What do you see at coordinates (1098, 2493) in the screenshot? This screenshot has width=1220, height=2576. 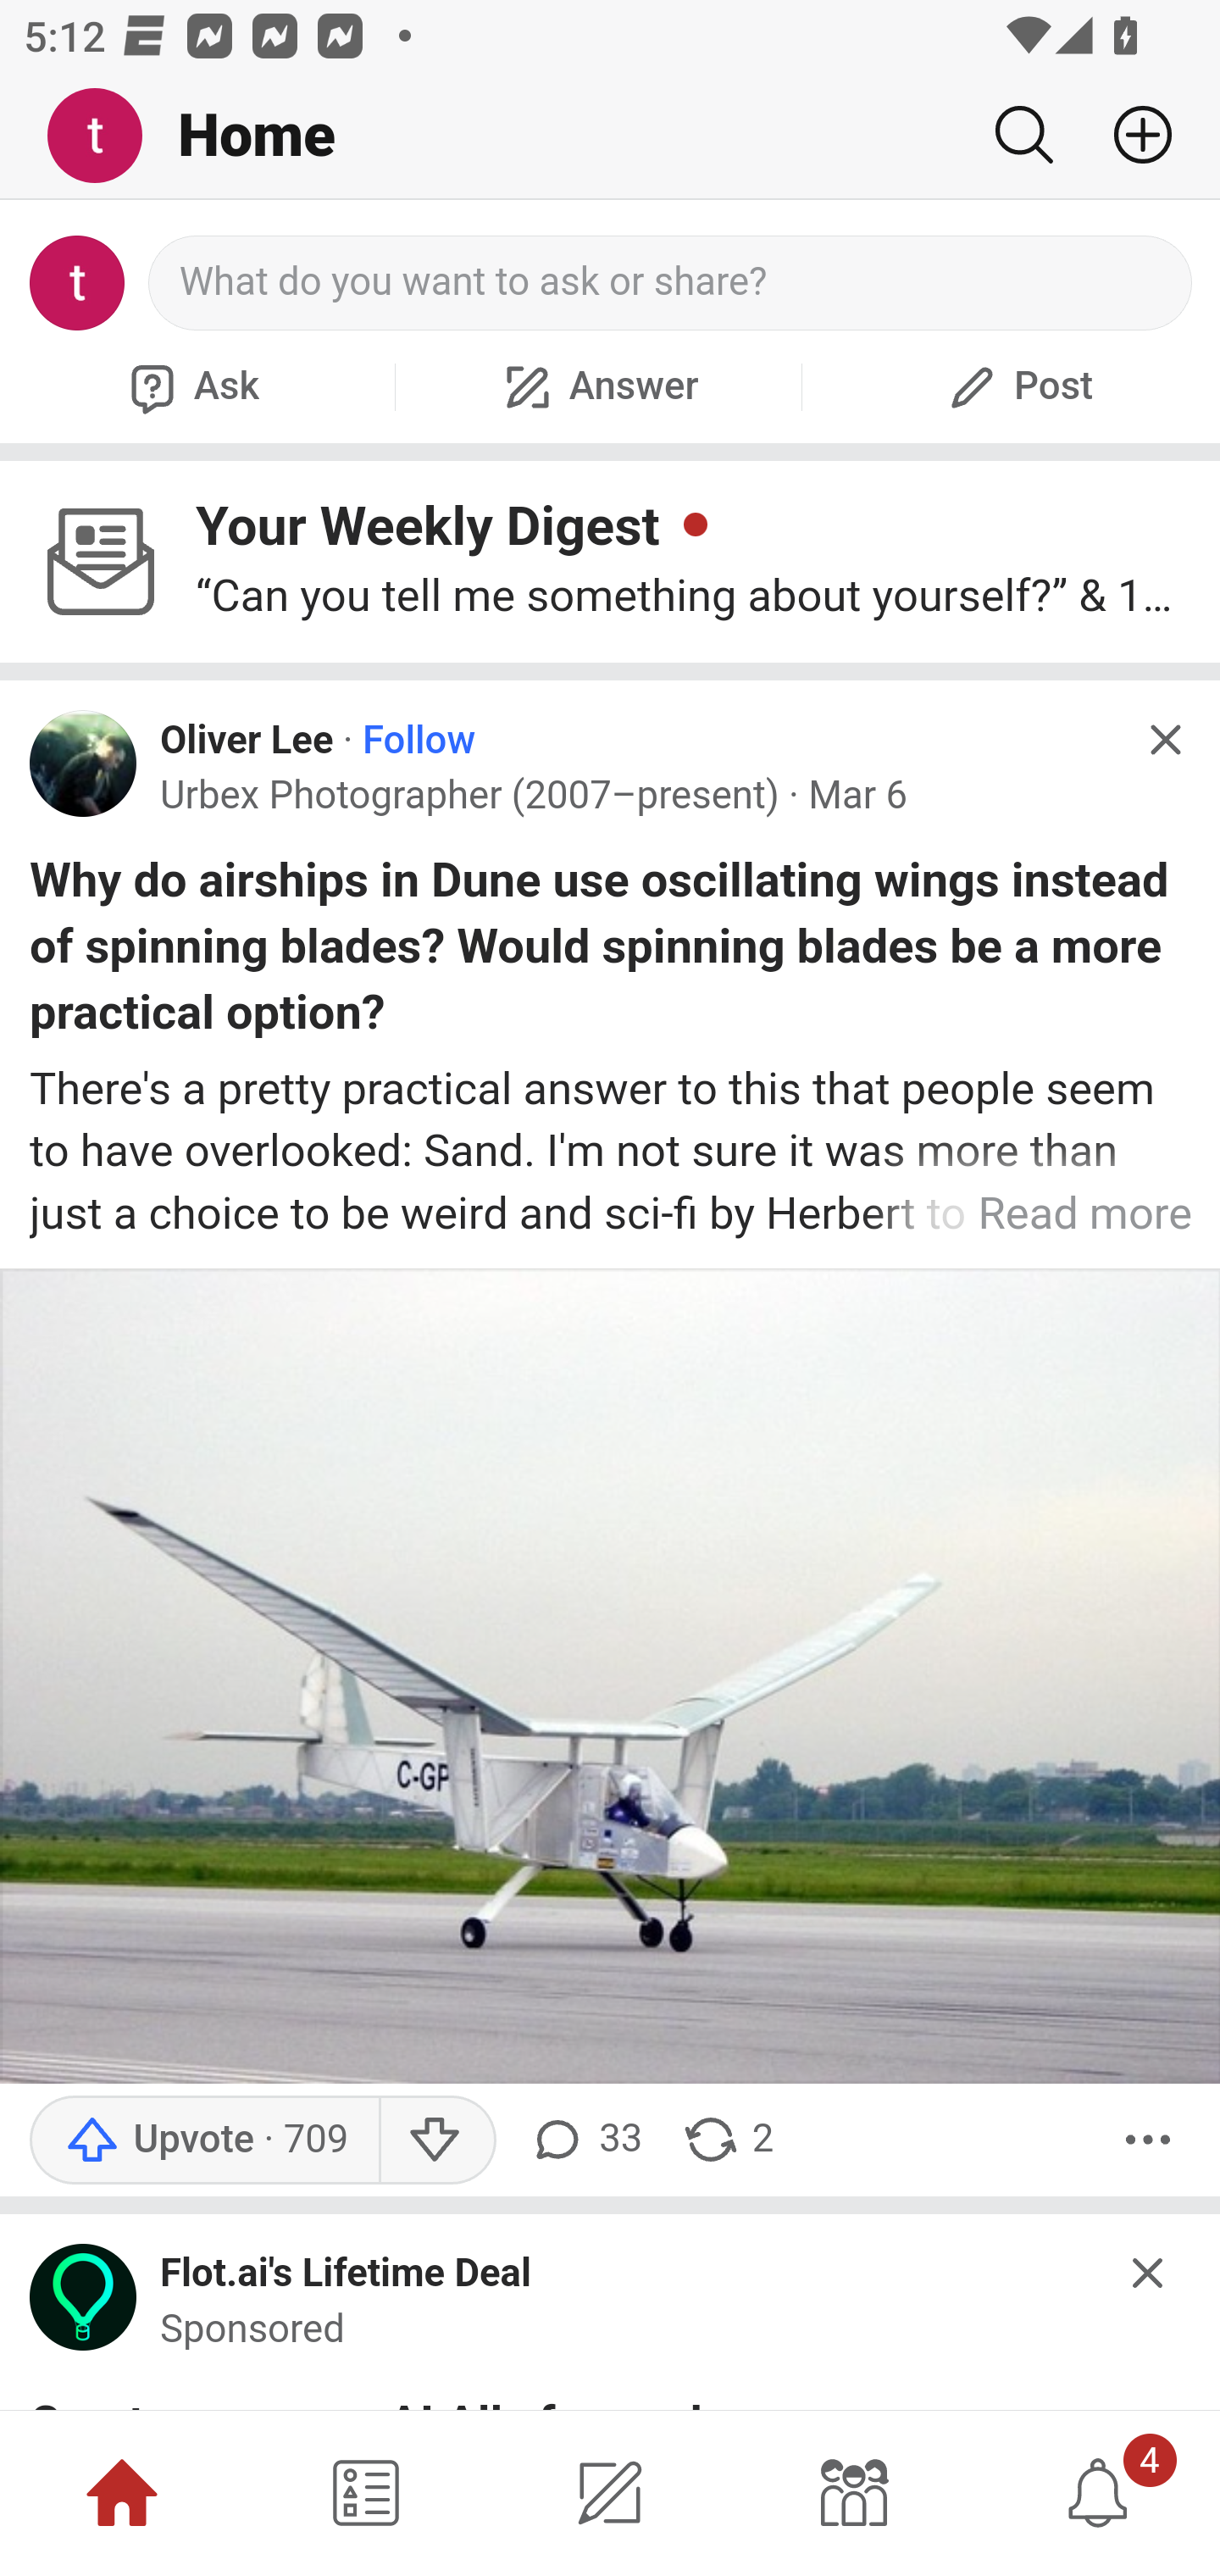 I see `4` at bounding box center [1098, 2493].